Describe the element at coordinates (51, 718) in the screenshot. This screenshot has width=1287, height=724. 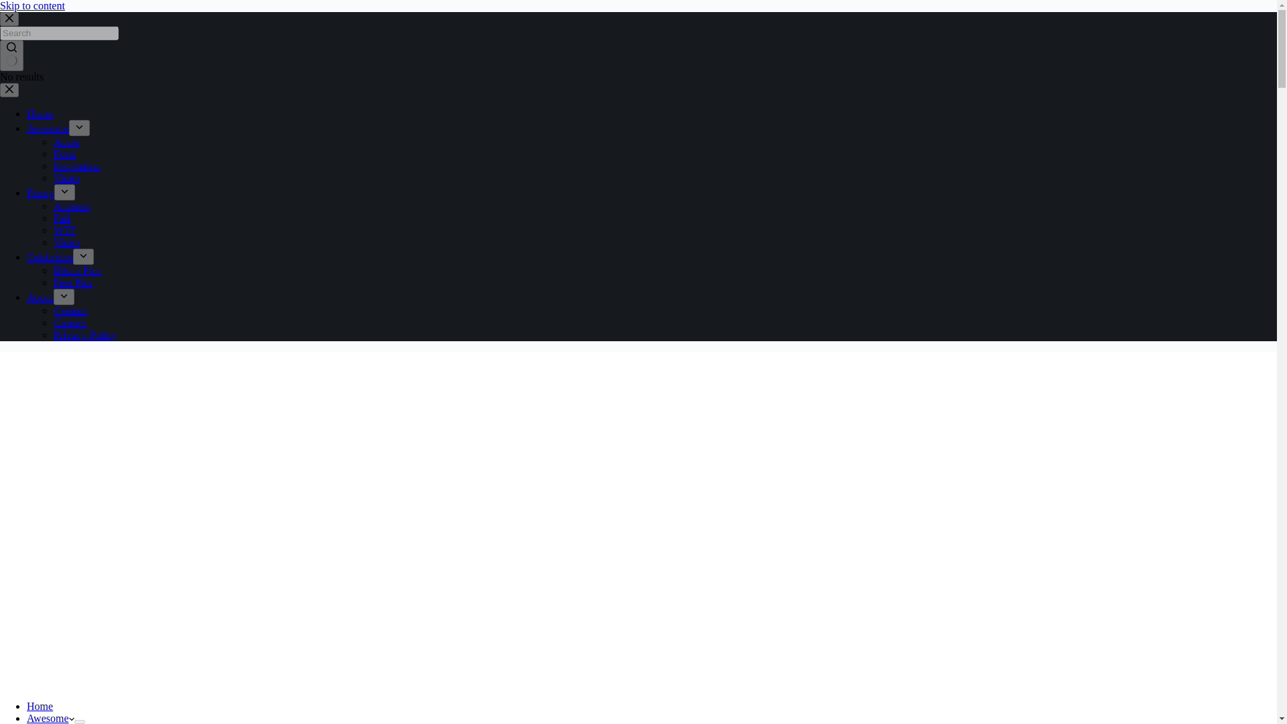
I see `Awesome` at that location.